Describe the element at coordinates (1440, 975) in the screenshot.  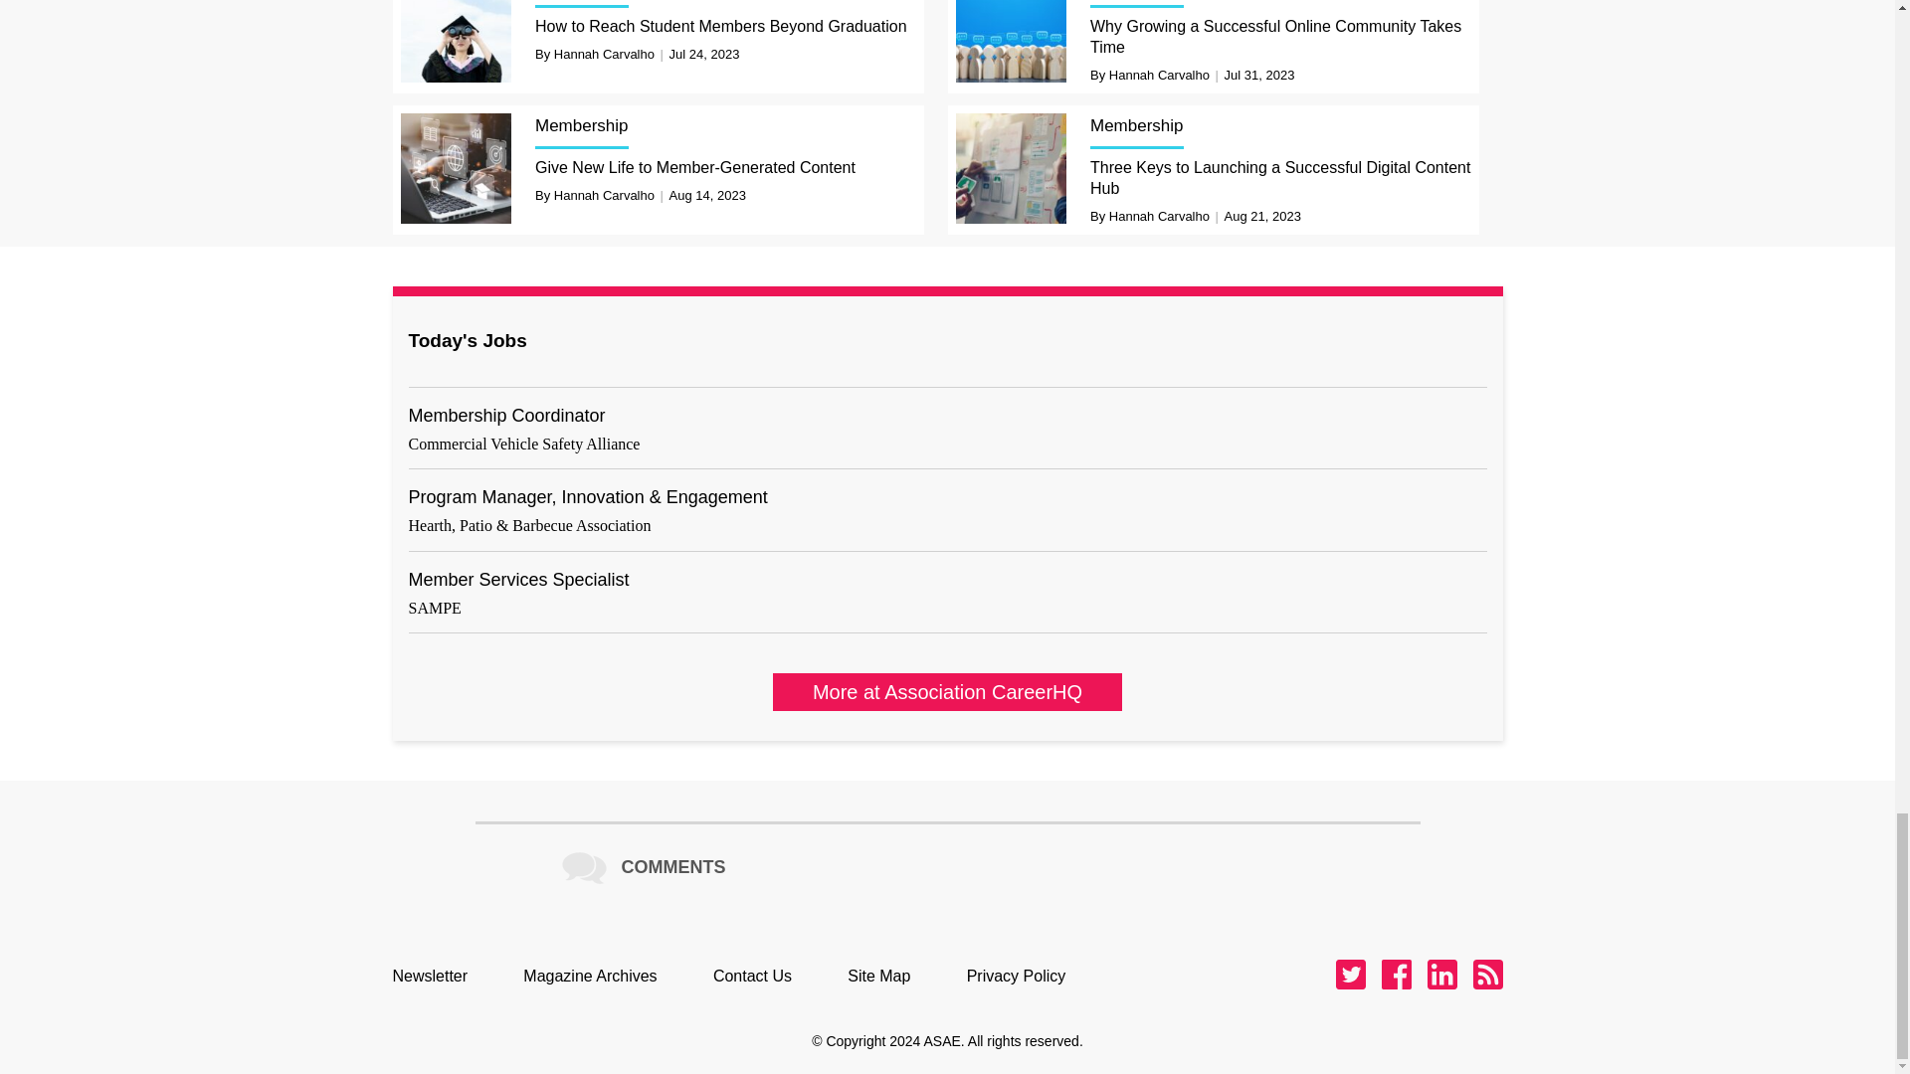
I see `Visit us onLinkedIn` at that location.